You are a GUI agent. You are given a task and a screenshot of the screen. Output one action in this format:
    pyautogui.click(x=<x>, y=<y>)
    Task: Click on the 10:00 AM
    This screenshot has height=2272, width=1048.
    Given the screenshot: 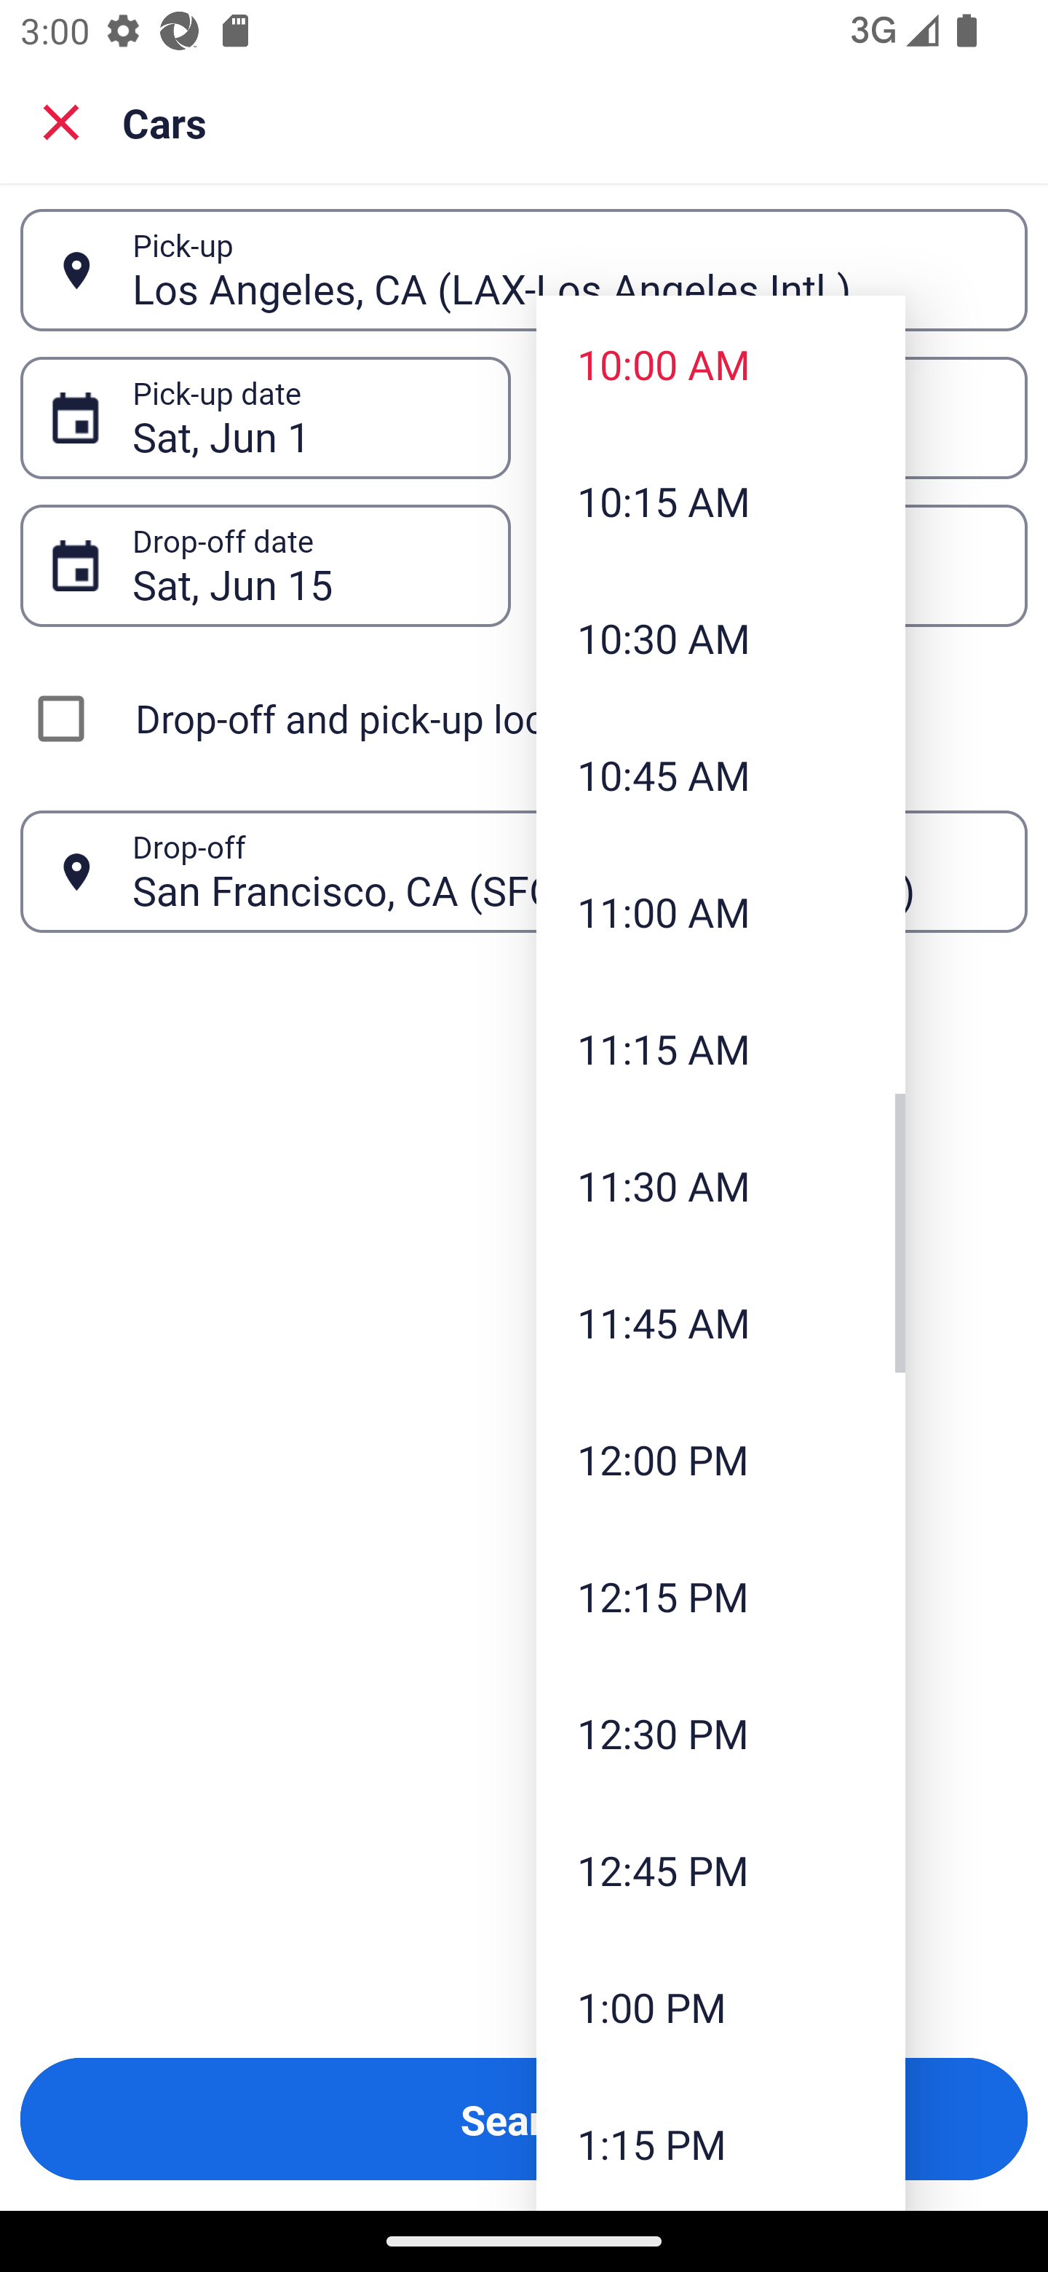 What is the action you would take?
    pyautogui.click(x=720, y=363)
    